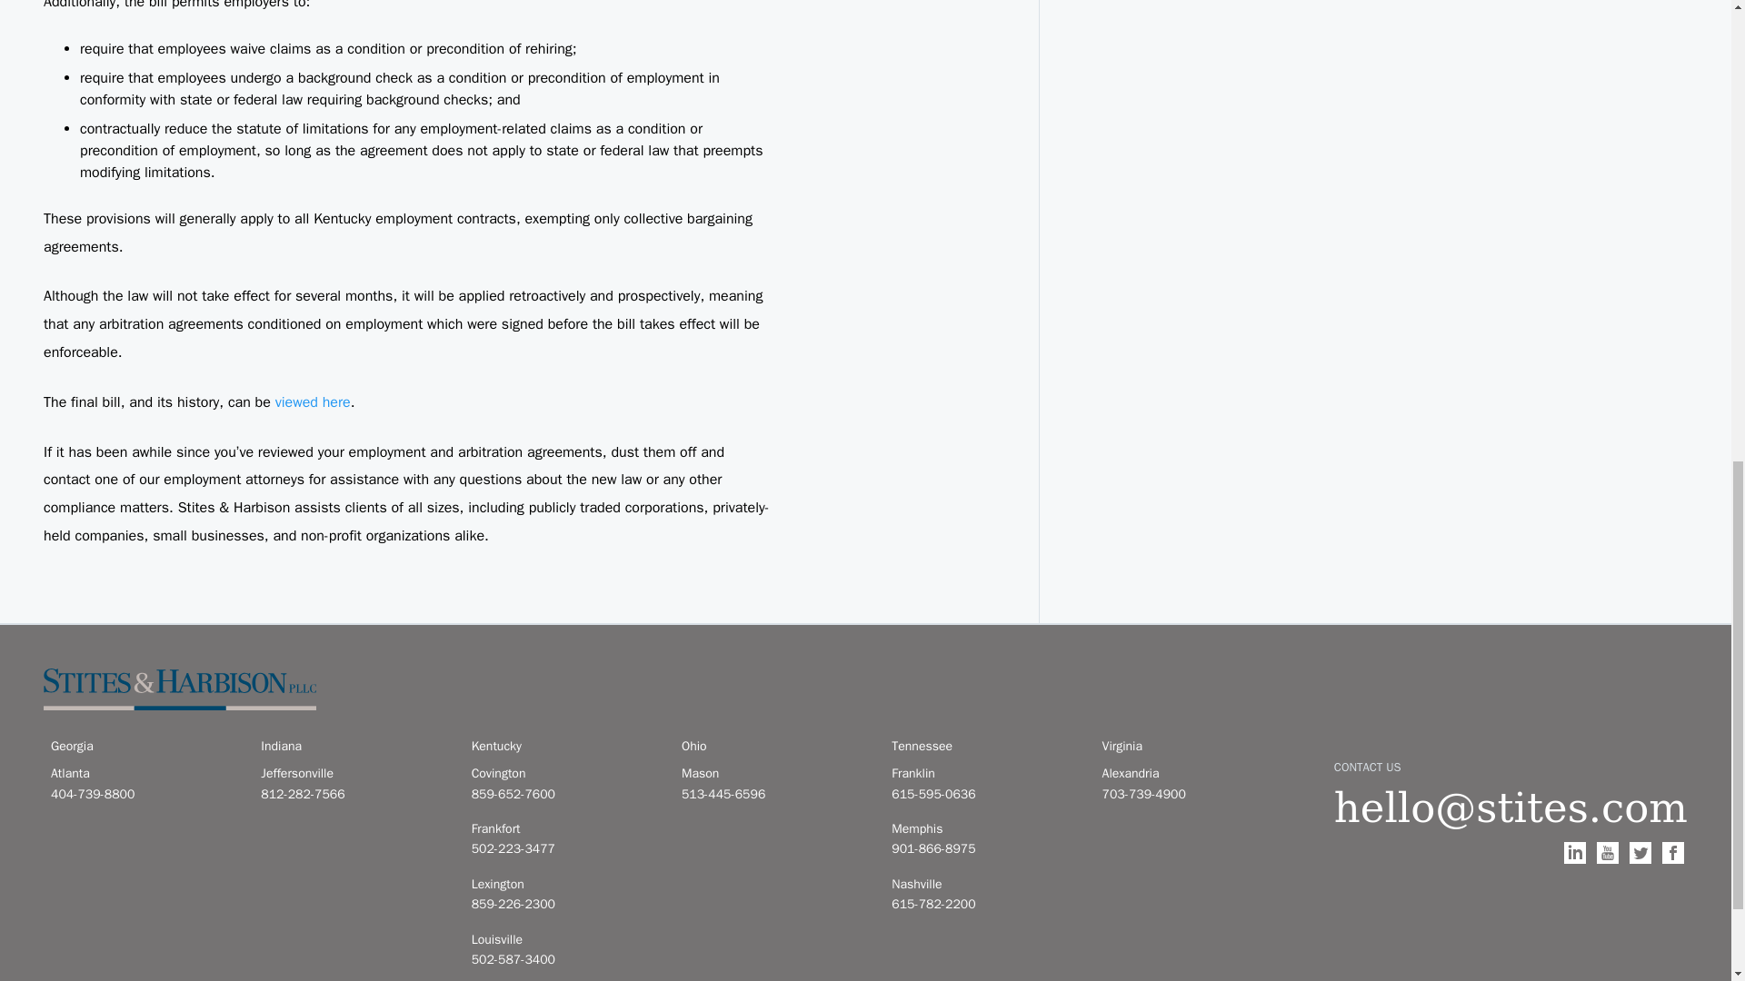 This screenshot has width=1745, height=981. What do you see at coordinates (313, 401) in the screenshot?
I see `viewed here` at bounding box center [313, 401].